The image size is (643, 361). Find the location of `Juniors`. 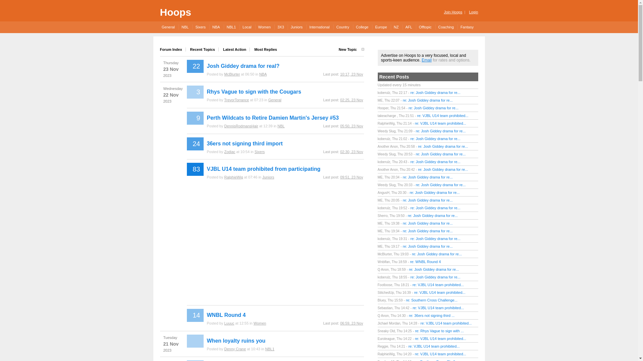

Juniors is located at coordinates (268, 177).